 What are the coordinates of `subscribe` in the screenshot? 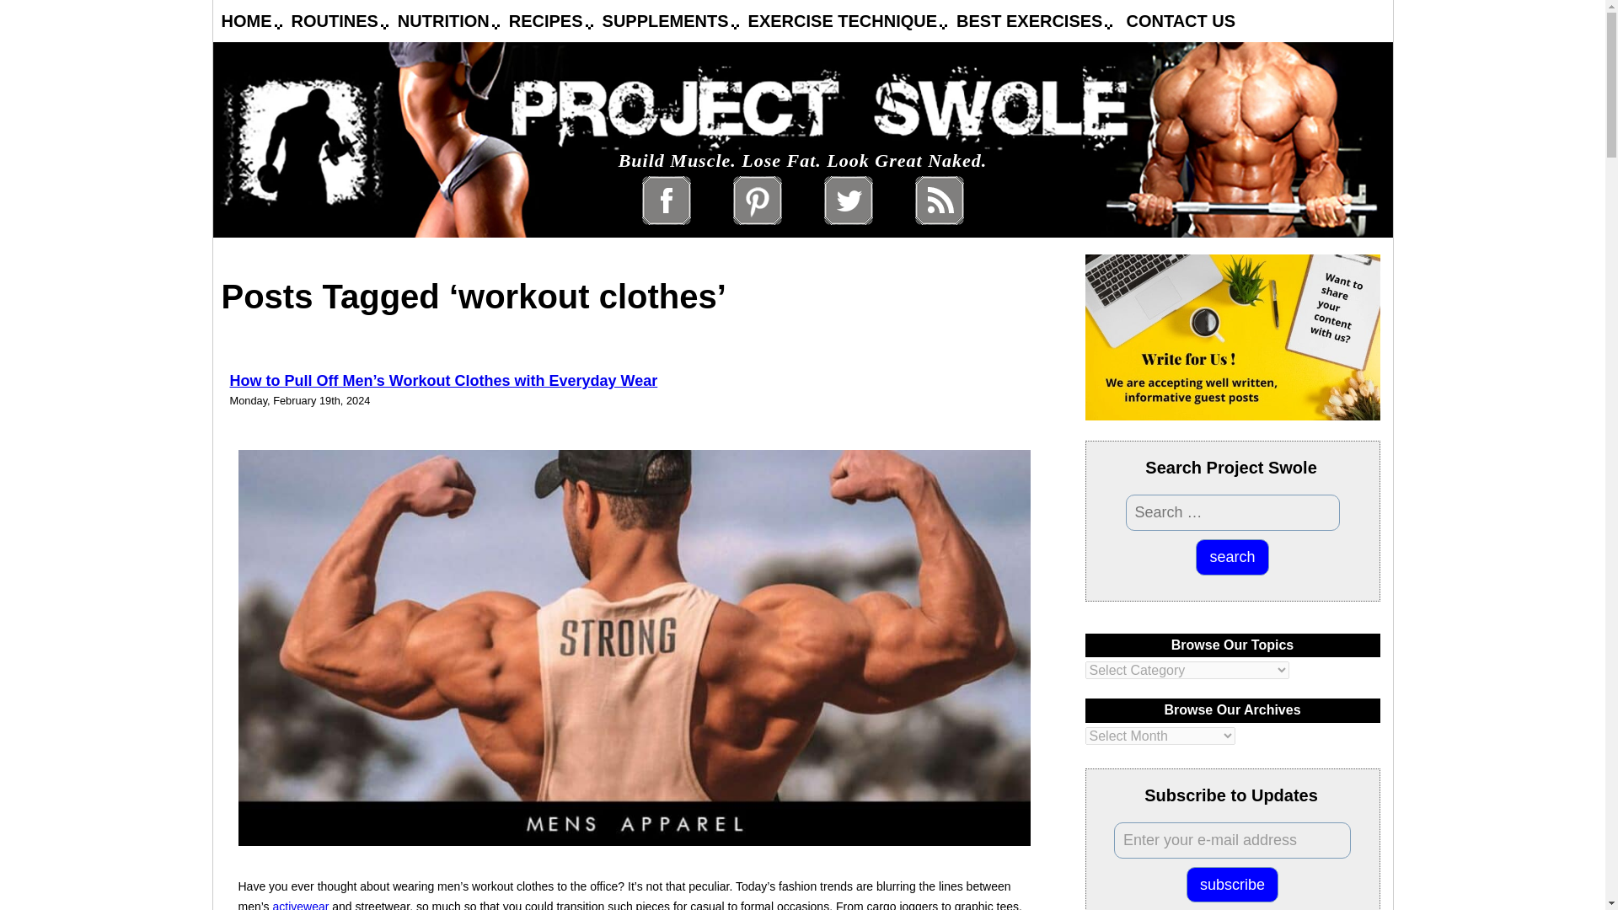 It's located at (1232, 885).